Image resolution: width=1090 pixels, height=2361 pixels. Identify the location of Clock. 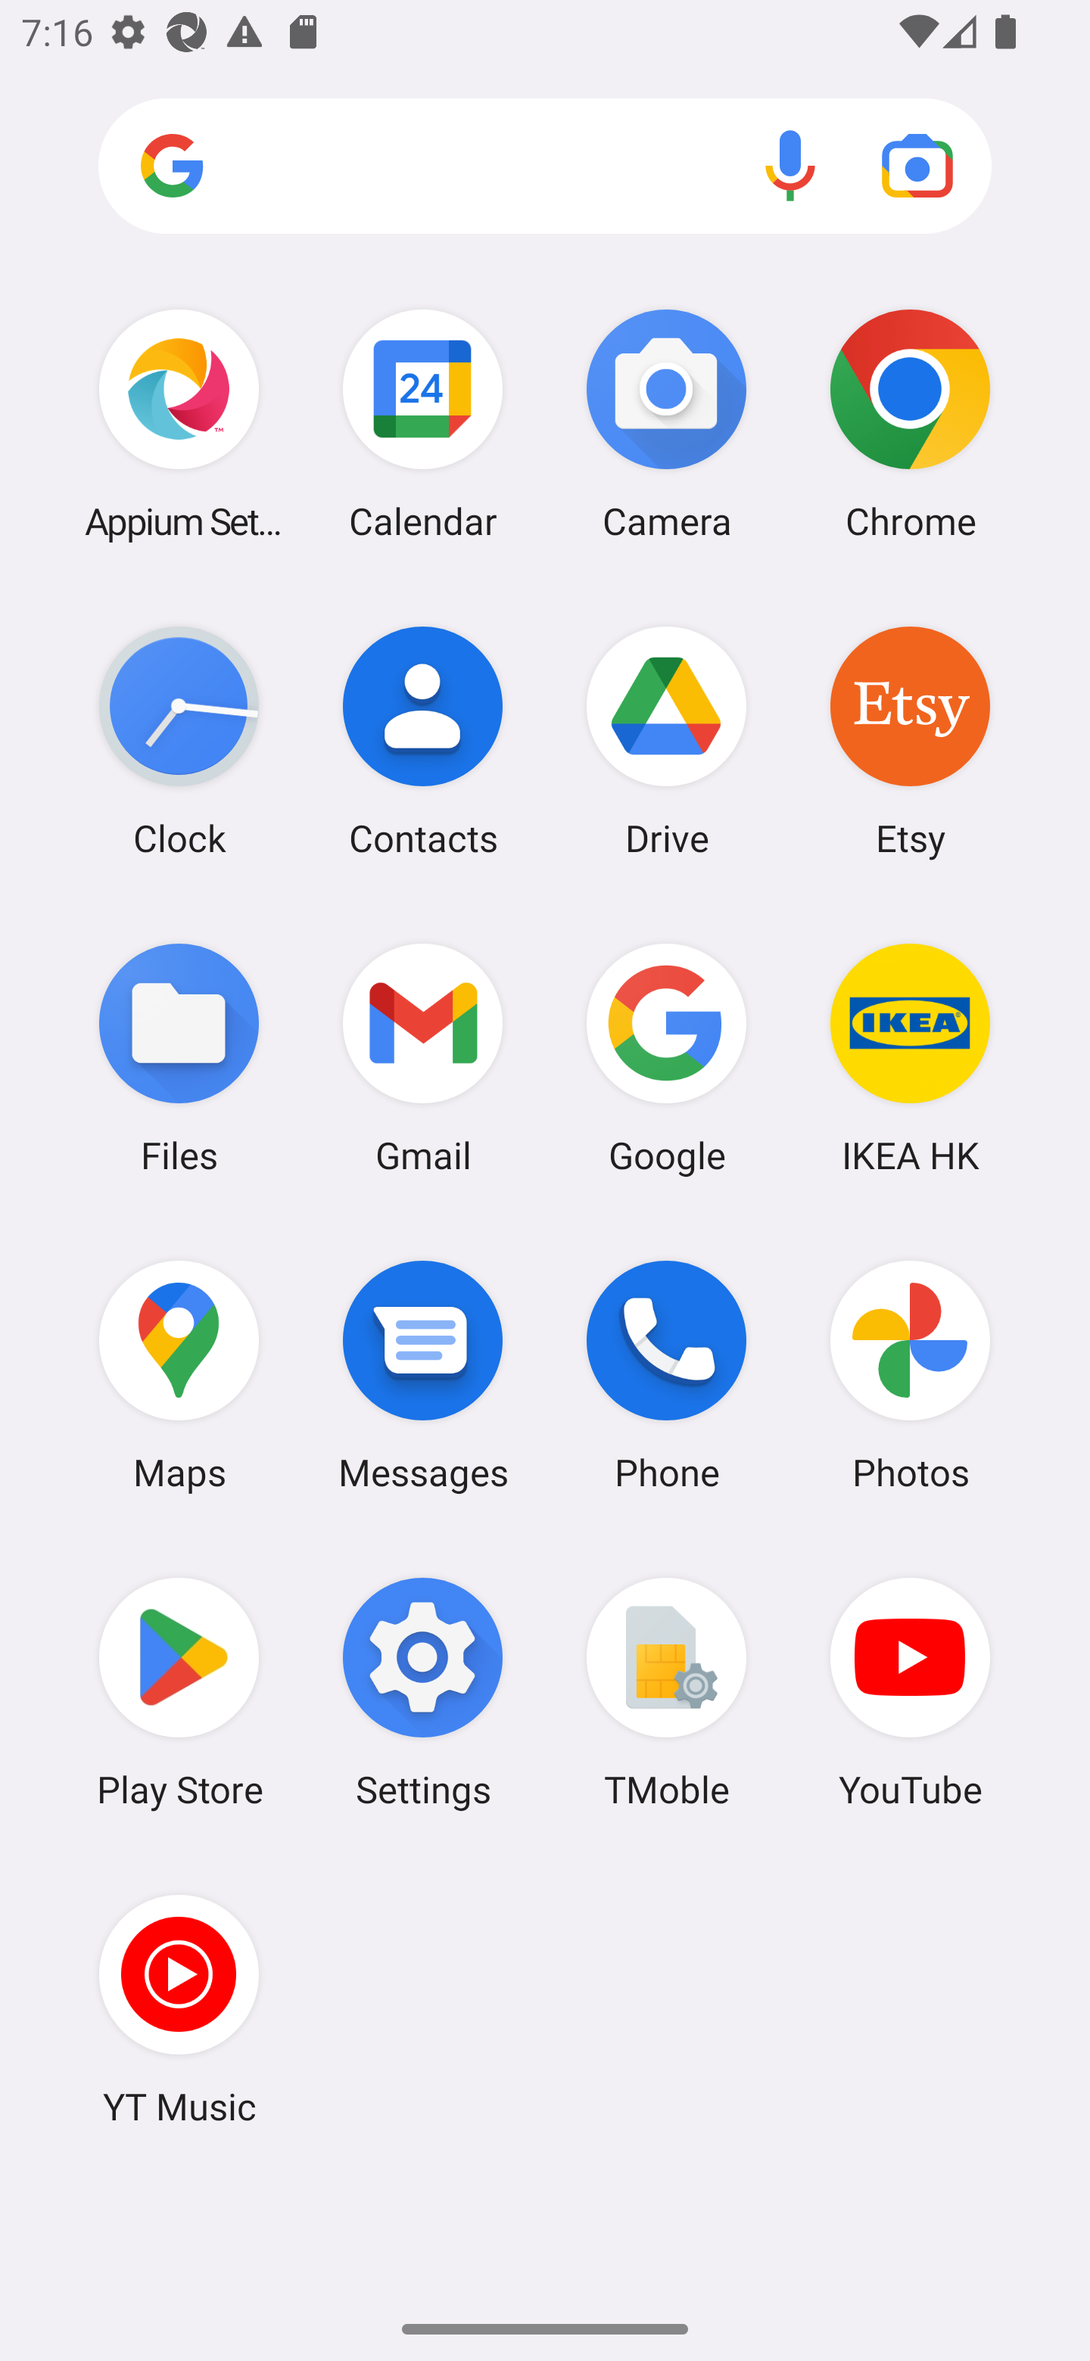
(179, 741).